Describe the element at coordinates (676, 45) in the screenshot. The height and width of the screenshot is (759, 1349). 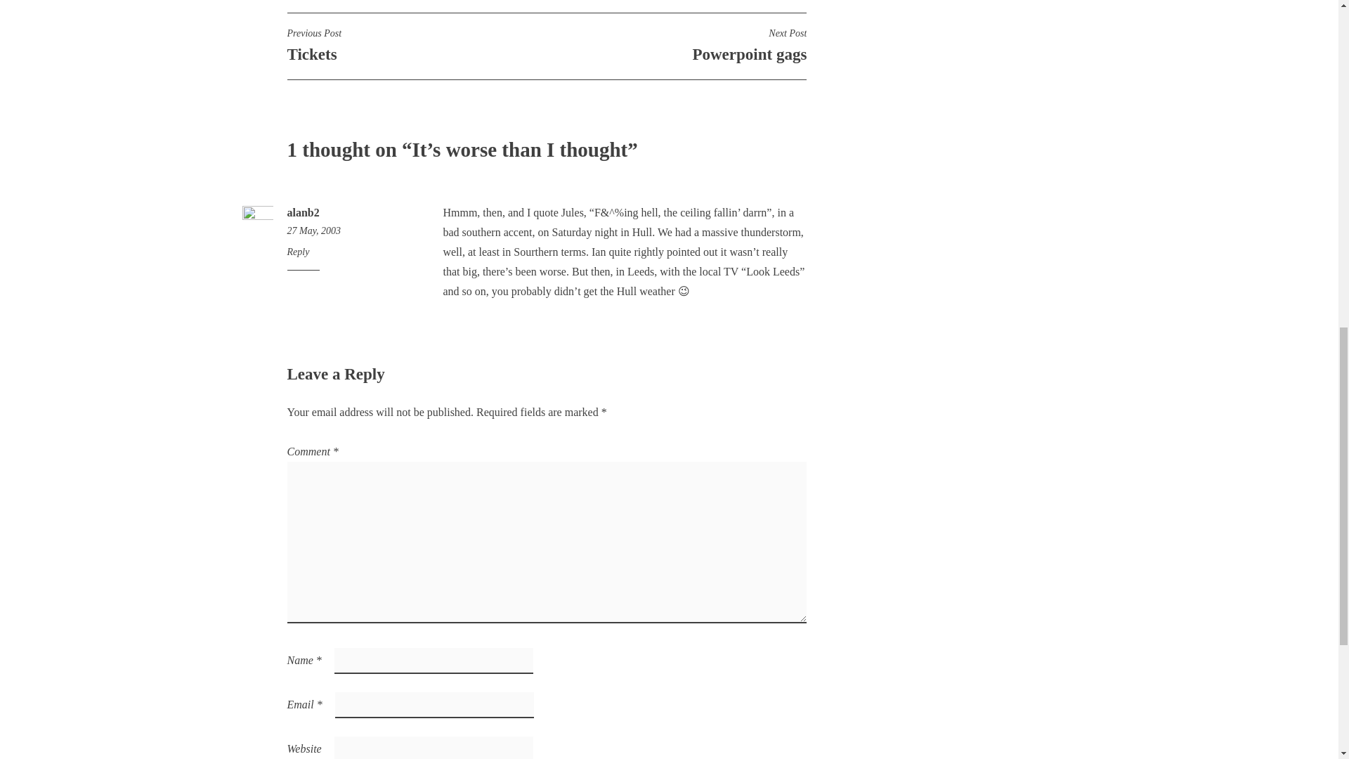
I see `Reply` at that location.